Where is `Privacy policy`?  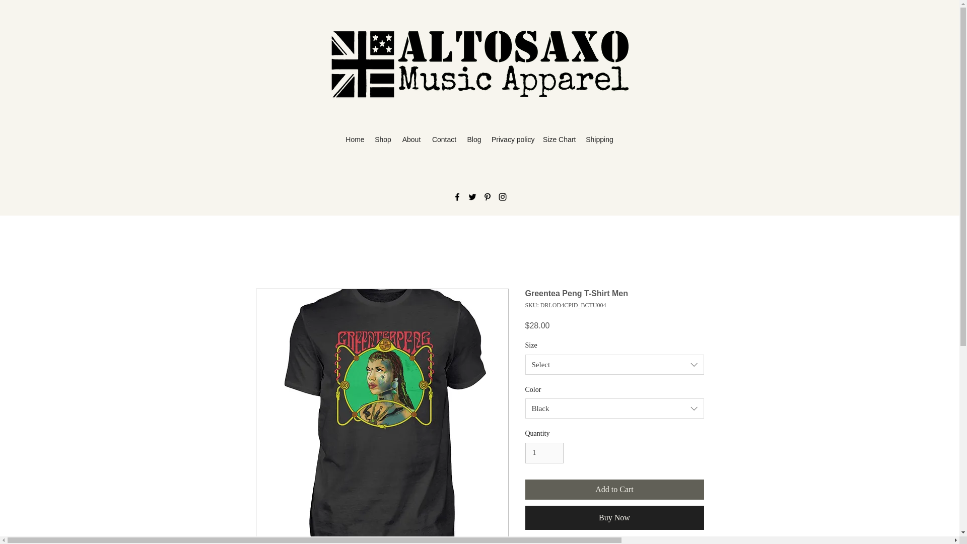
Privacy policy is located at coordinates (512, 140).